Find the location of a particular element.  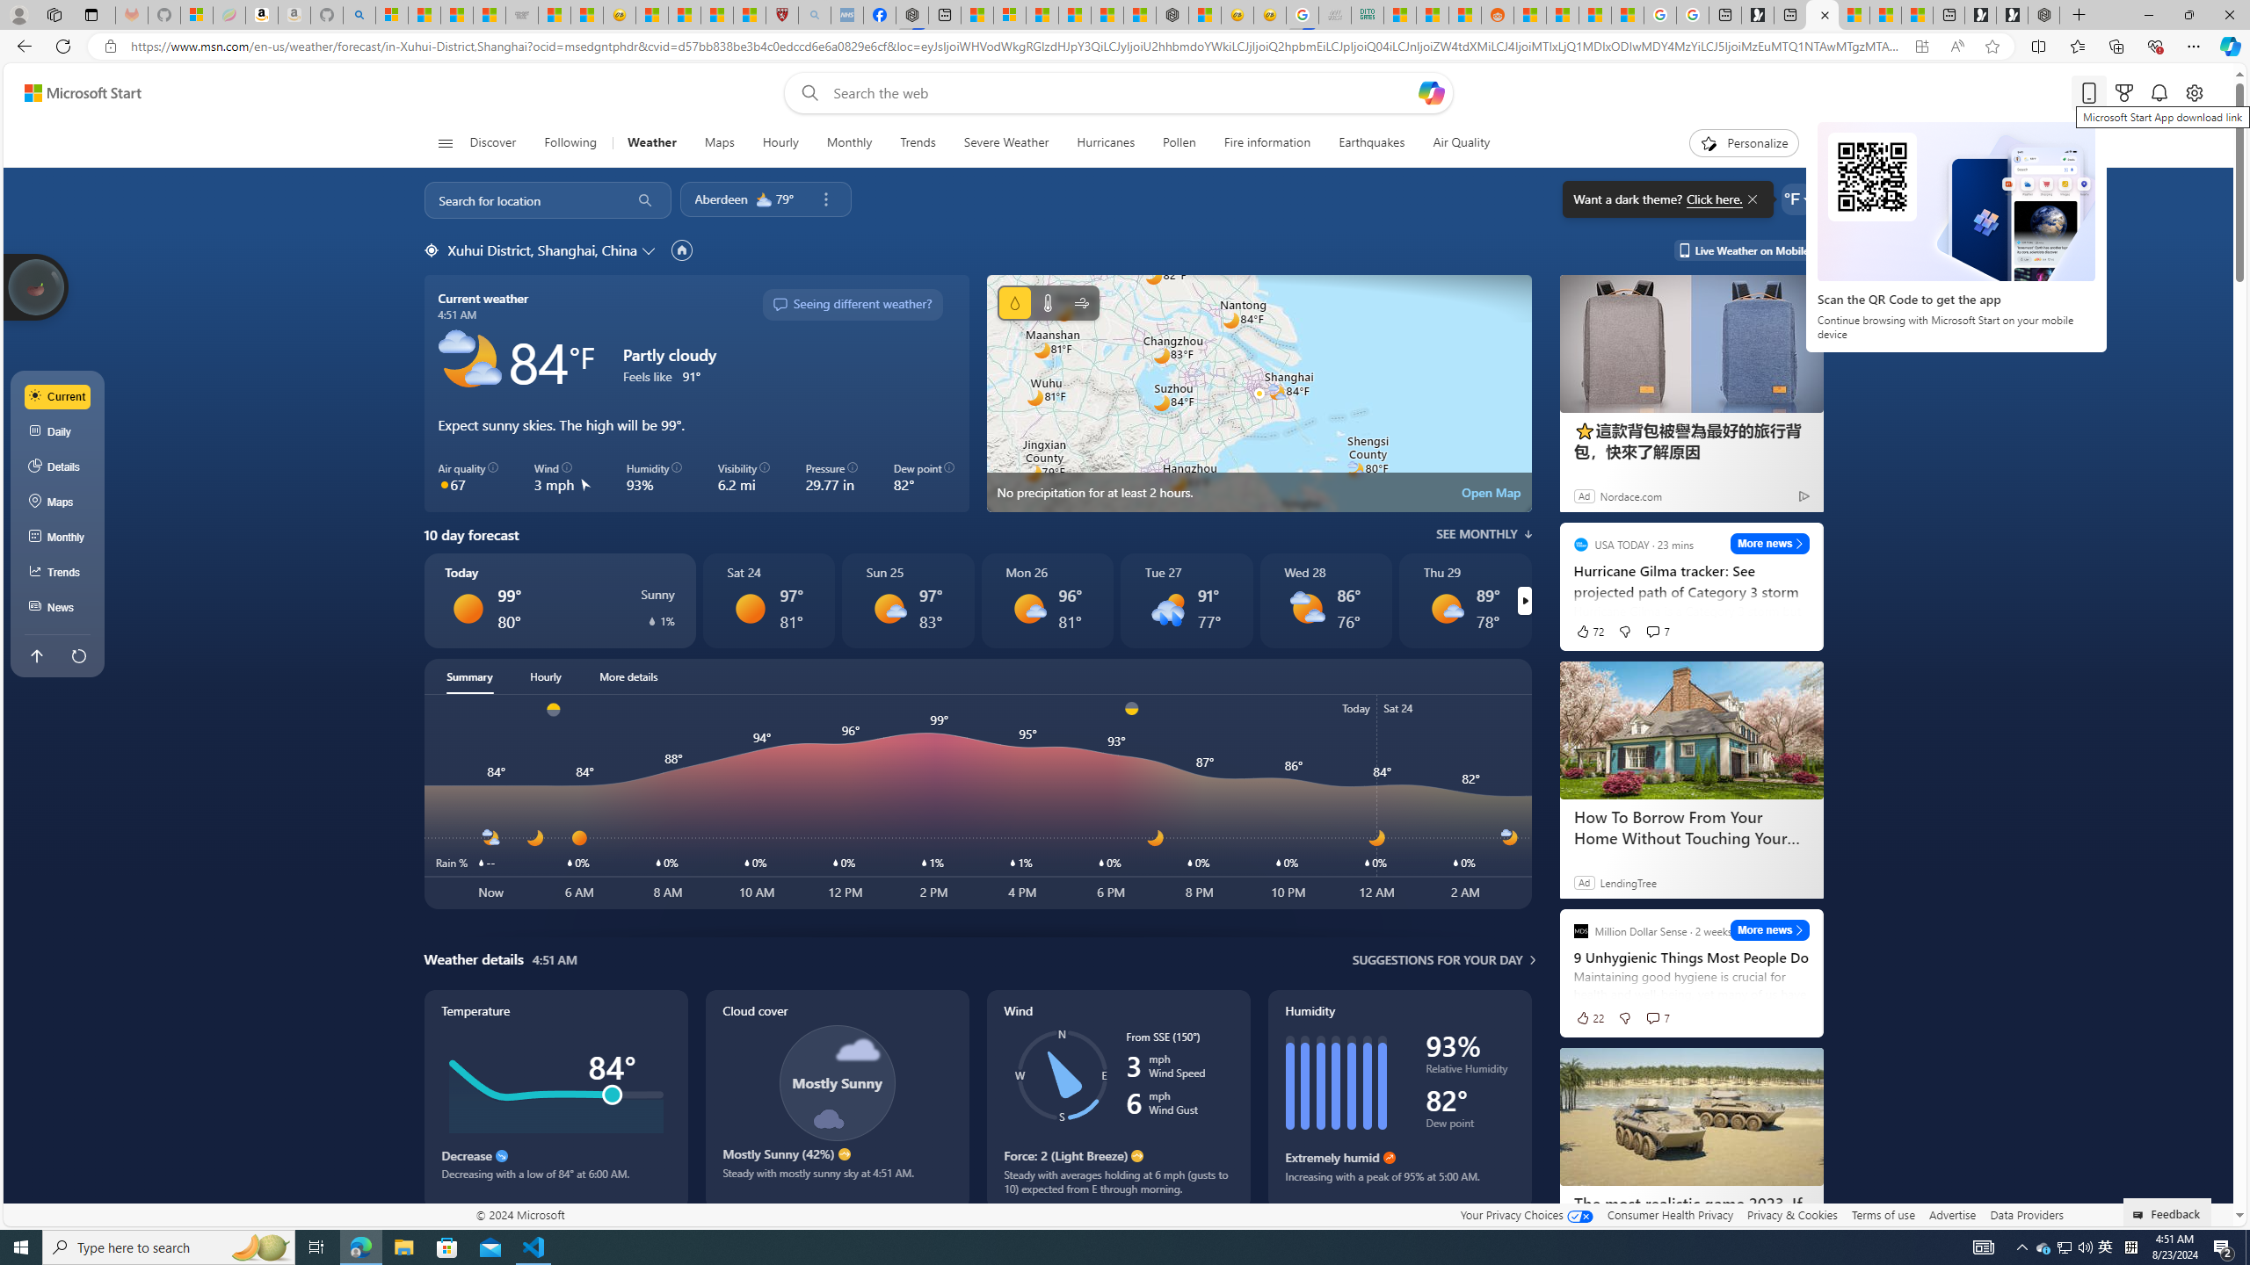

App available. Install Microsoft Start Weather is located at coordinates (1921, 47).